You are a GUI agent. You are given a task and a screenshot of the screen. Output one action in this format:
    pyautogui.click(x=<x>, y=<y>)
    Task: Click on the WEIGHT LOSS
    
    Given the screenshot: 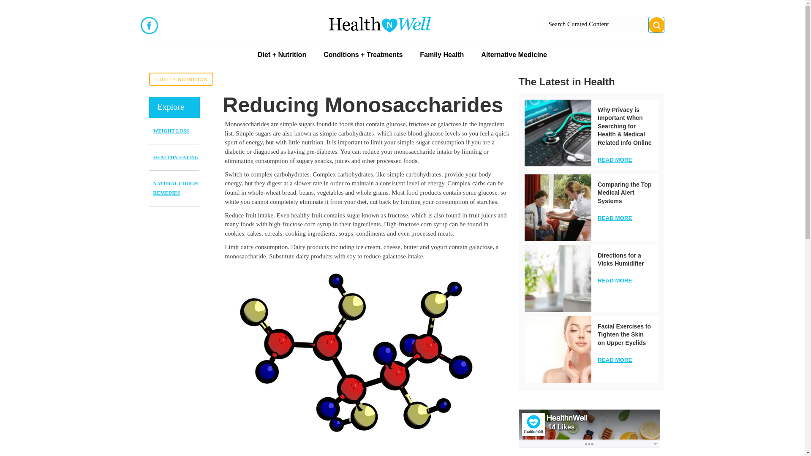 What is the action you would take?
    pyautogui.click(x=171, y=131)
    